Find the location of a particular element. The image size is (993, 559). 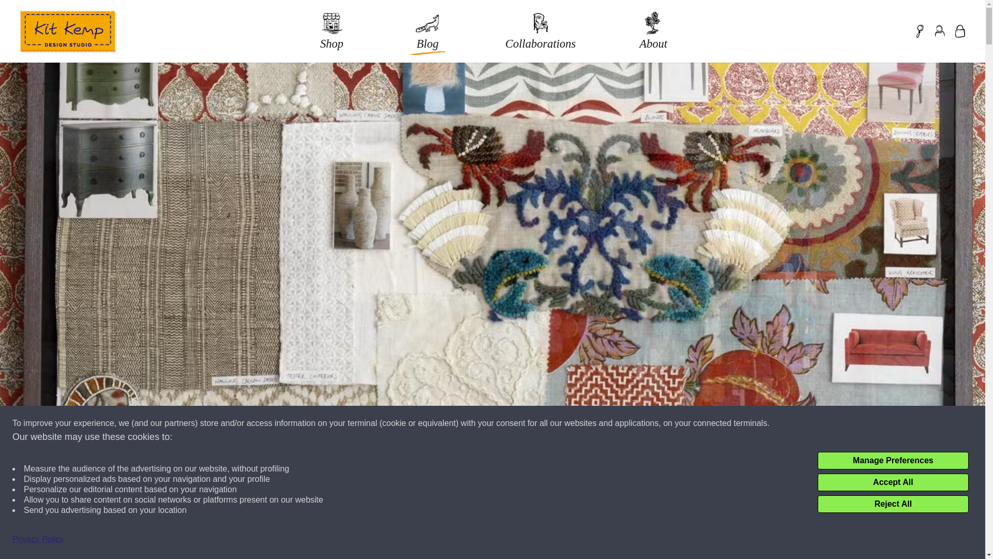

Accept All is located at coordinates (893, 482).